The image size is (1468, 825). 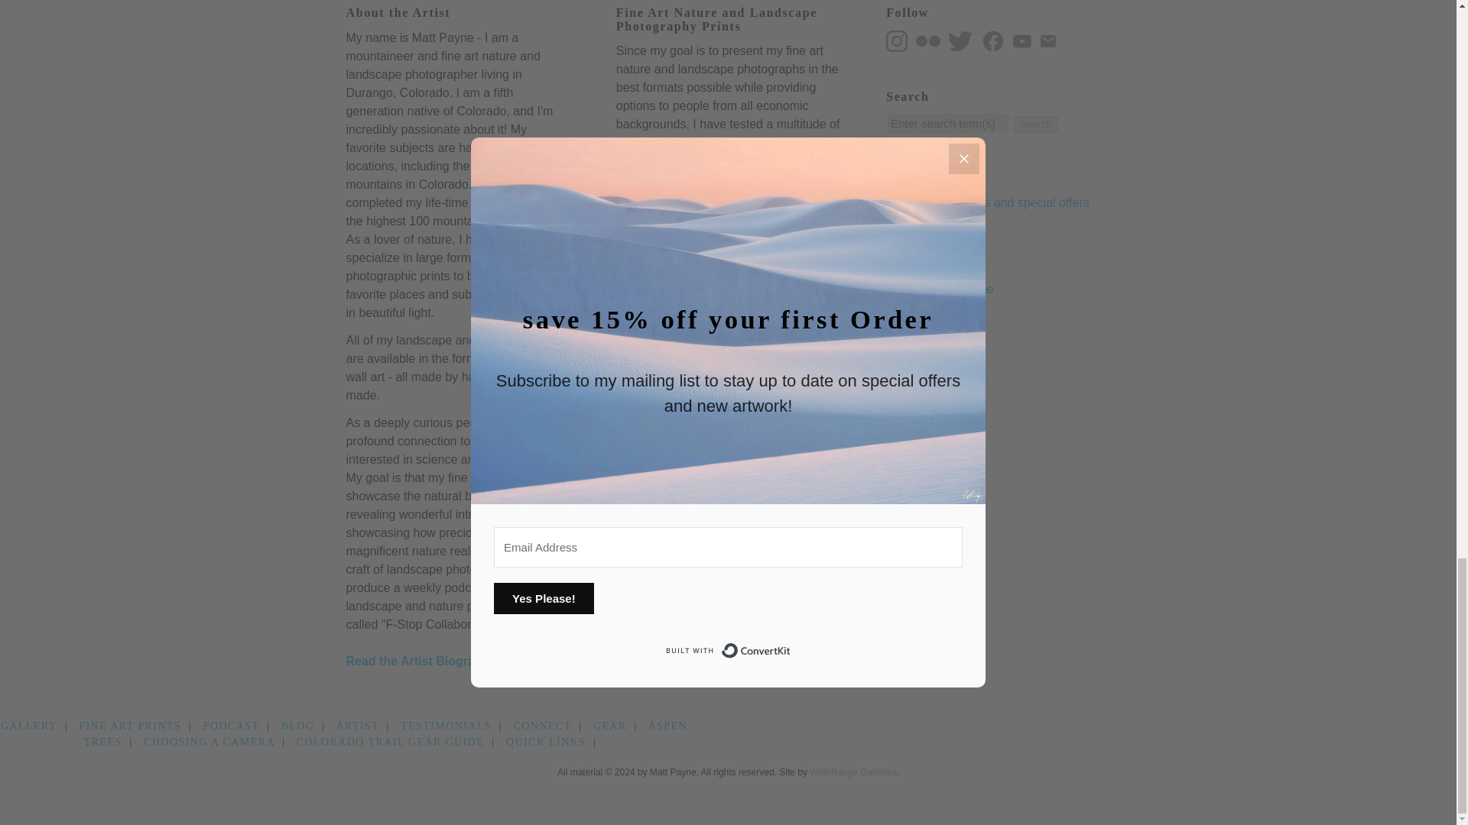 What do you see at coordinates (1051, 40) in the screenshot?
I see `Email Signup` at bounding box center [1051, 40].